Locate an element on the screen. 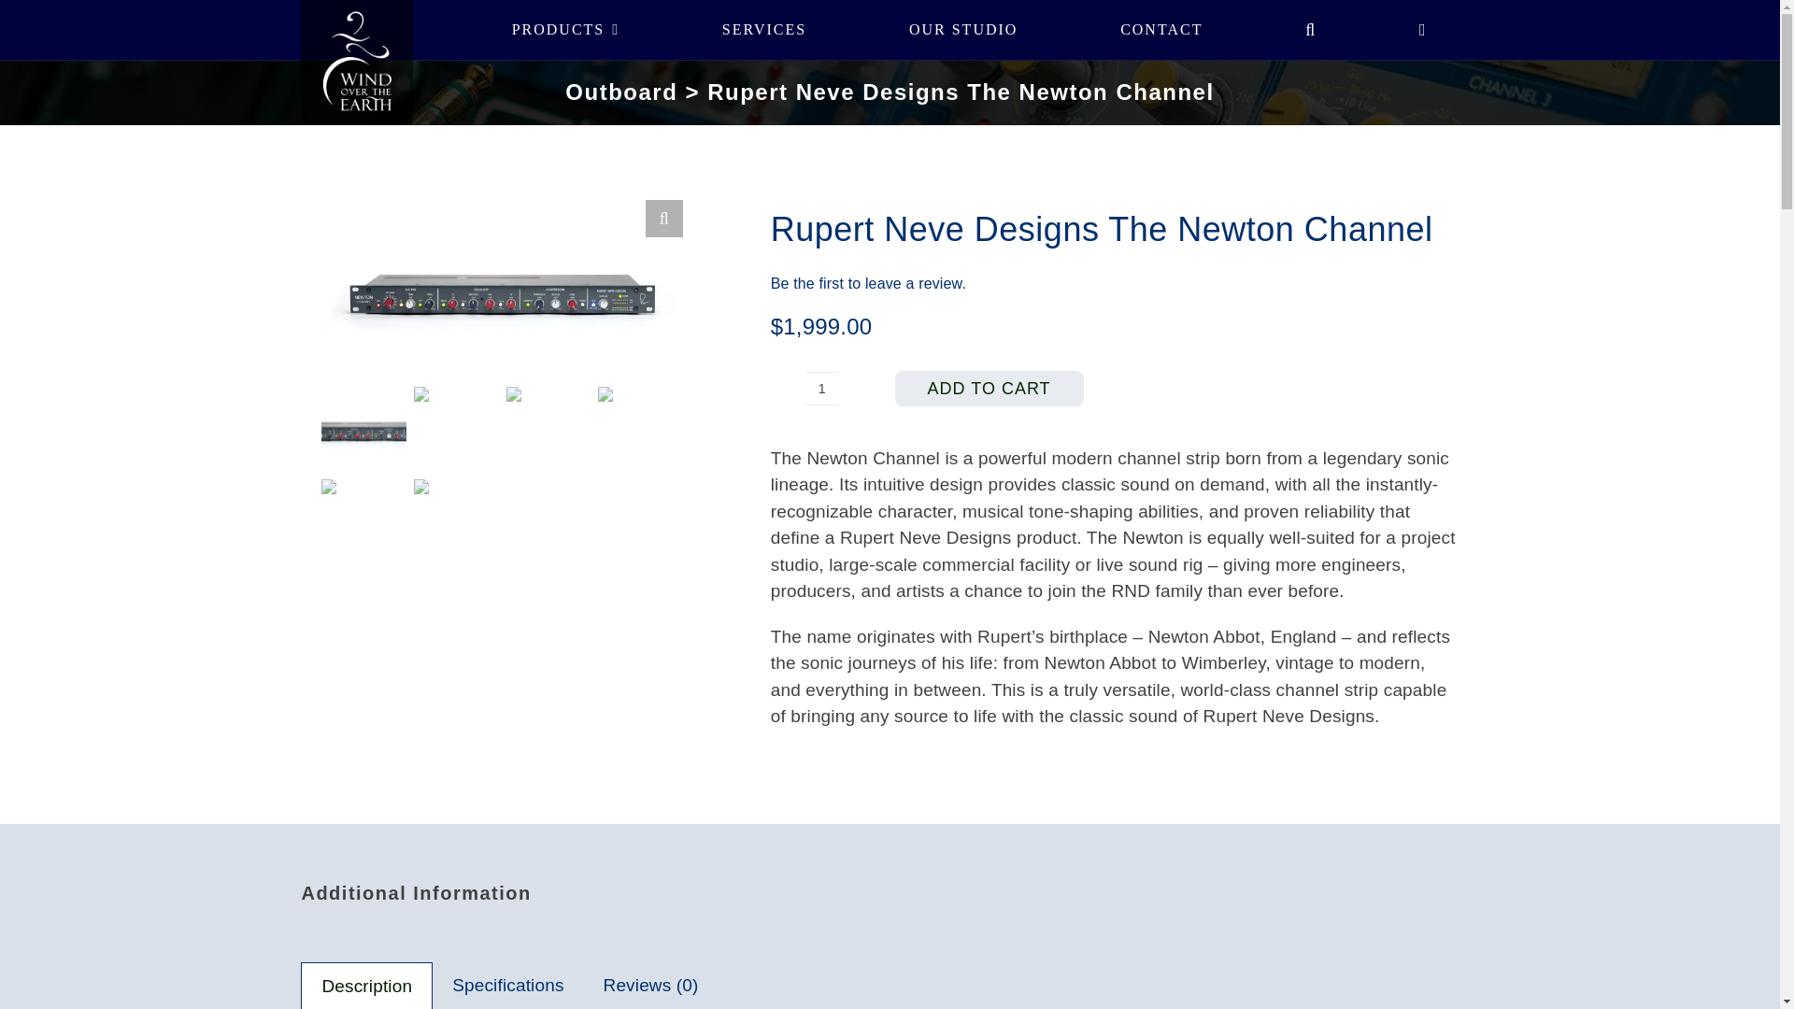 This screenshot has width=1794, height=1009. CONTACT is located at coordinates (1160, 30).